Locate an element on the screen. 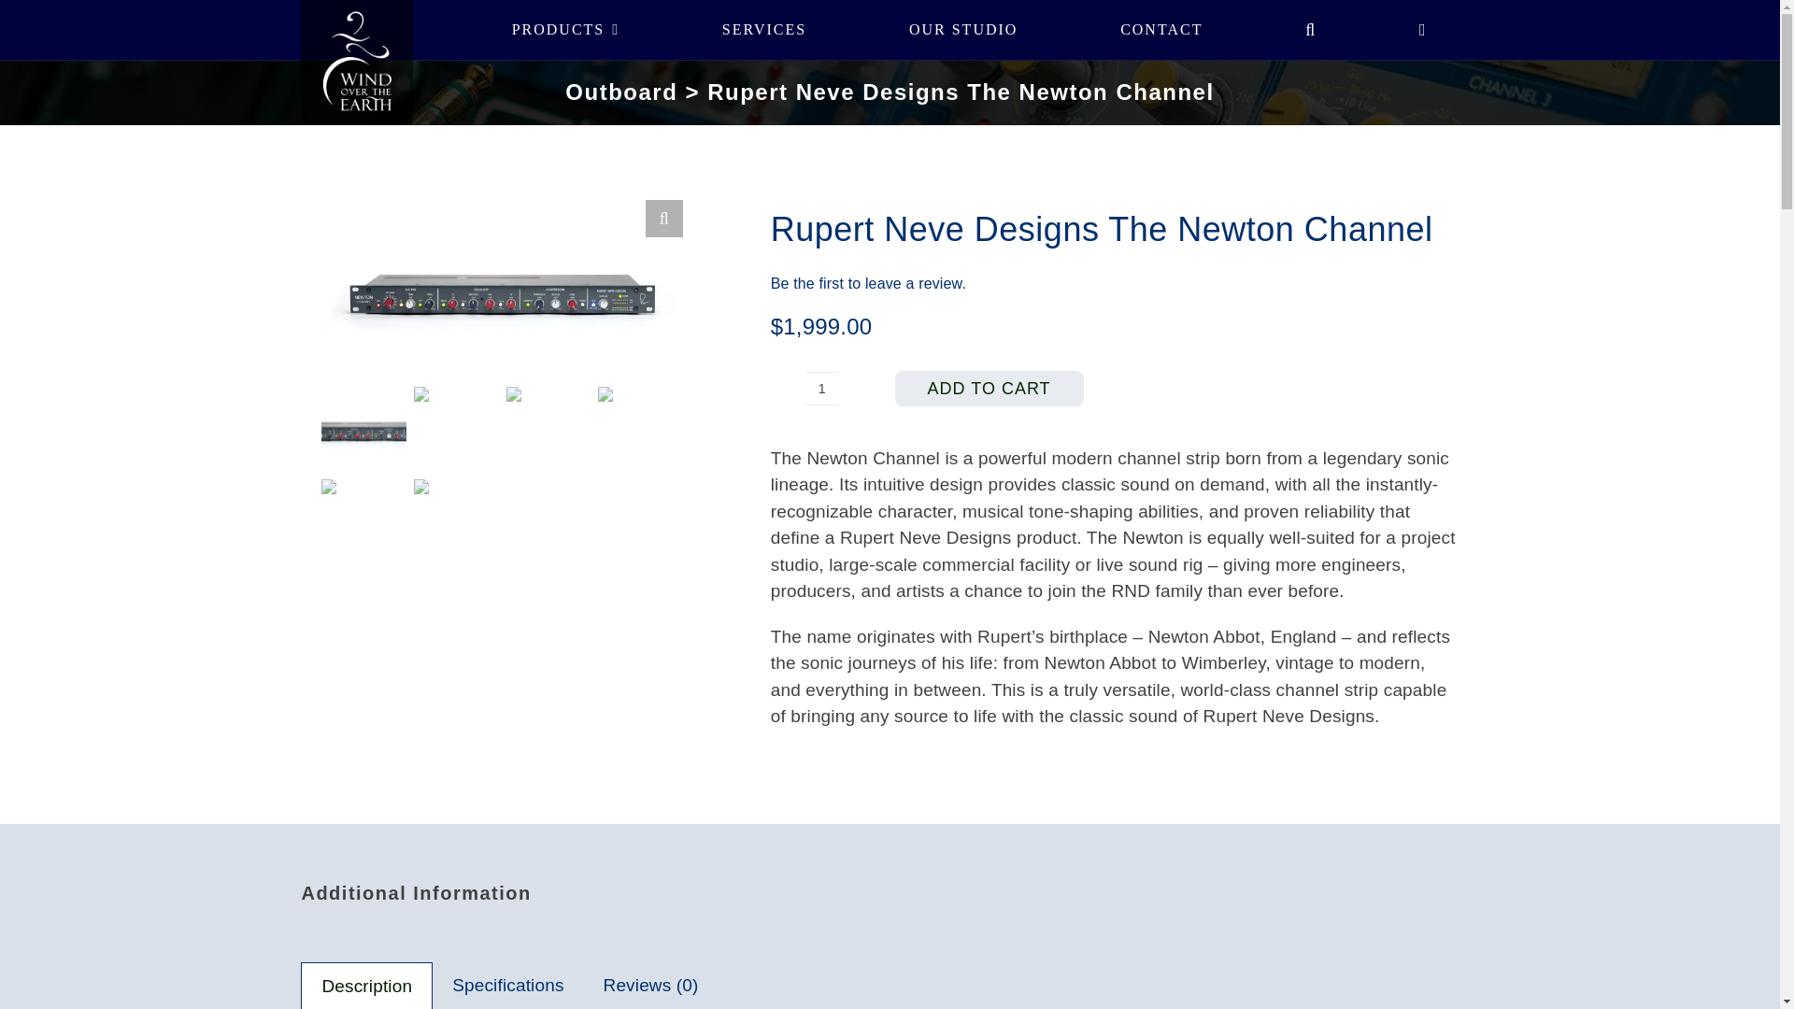 This screenshot has width=1794, height=1009. CONTACT is located at coordinates (1160, 30).